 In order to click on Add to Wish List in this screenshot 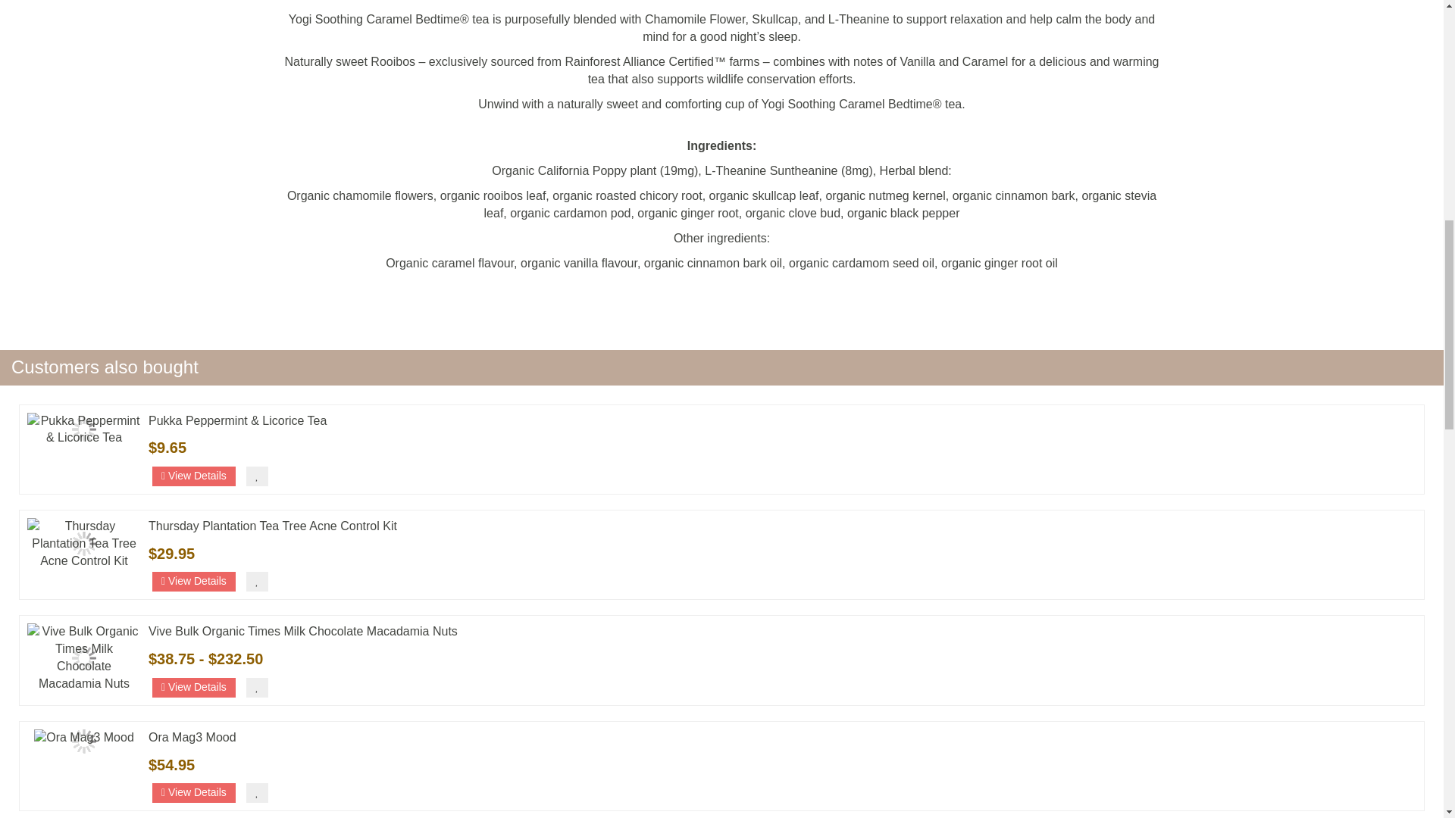, I will do `click(256, 581)`.